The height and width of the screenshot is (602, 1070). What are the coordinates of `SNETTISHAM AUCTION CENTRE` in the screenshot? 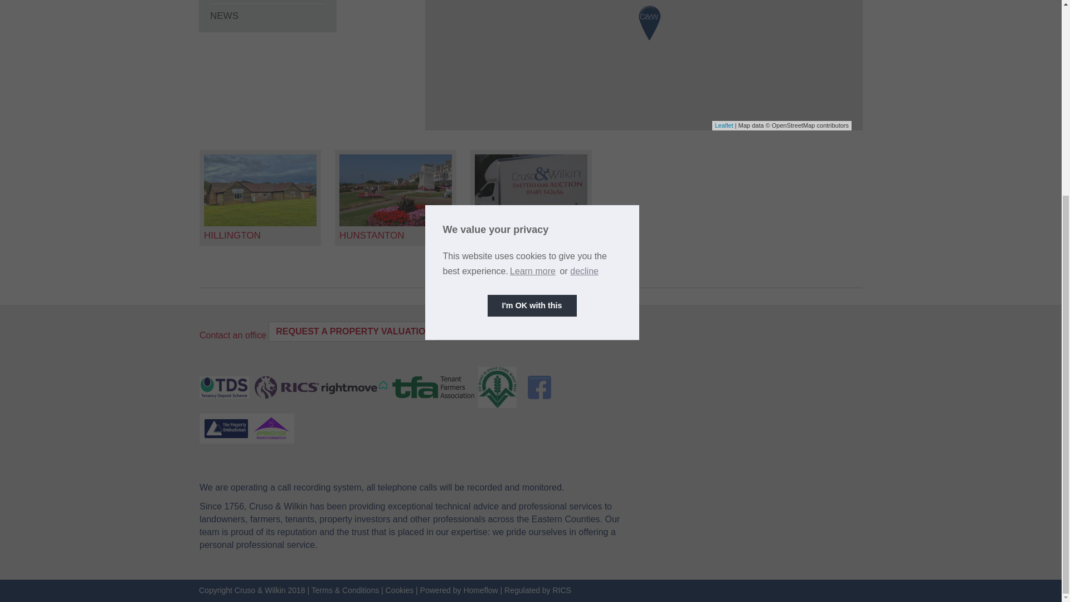 It's located at (528, 241).